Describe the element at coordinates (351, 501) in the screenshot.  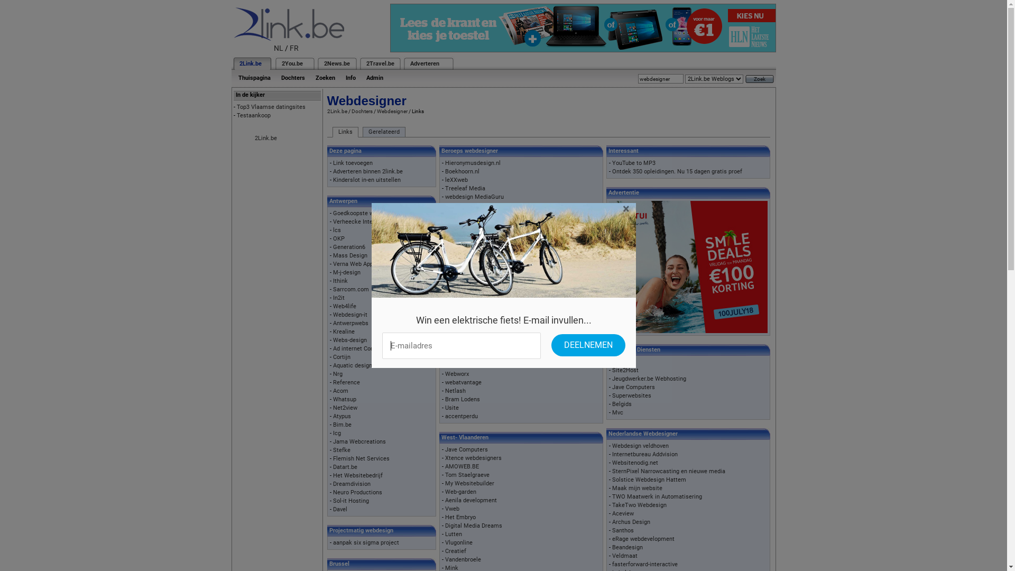
I see `Sol-it Hosting` at that location.